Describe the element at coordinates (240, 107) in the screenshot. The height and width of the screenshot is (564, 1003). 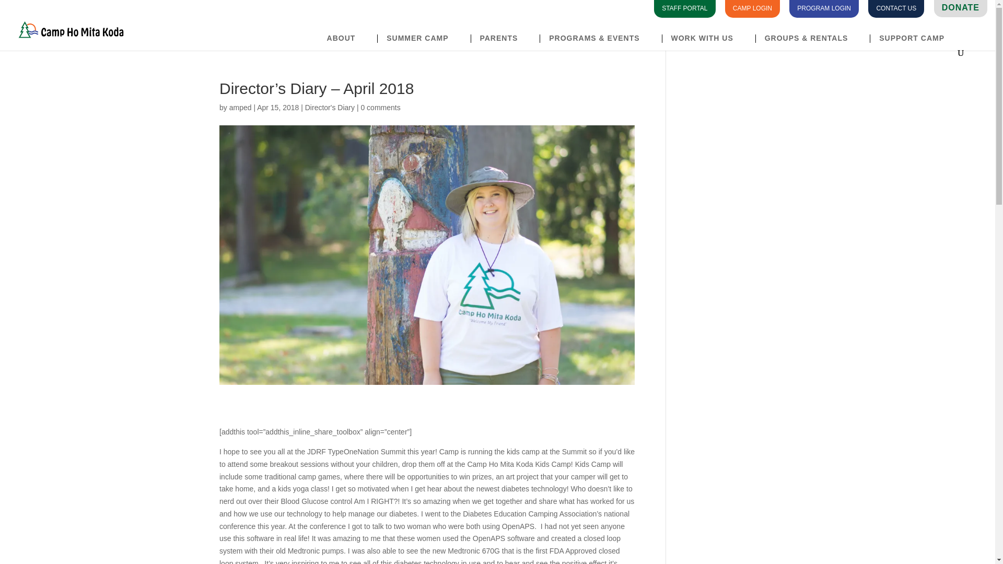
I see `Posts by amped` at that location.